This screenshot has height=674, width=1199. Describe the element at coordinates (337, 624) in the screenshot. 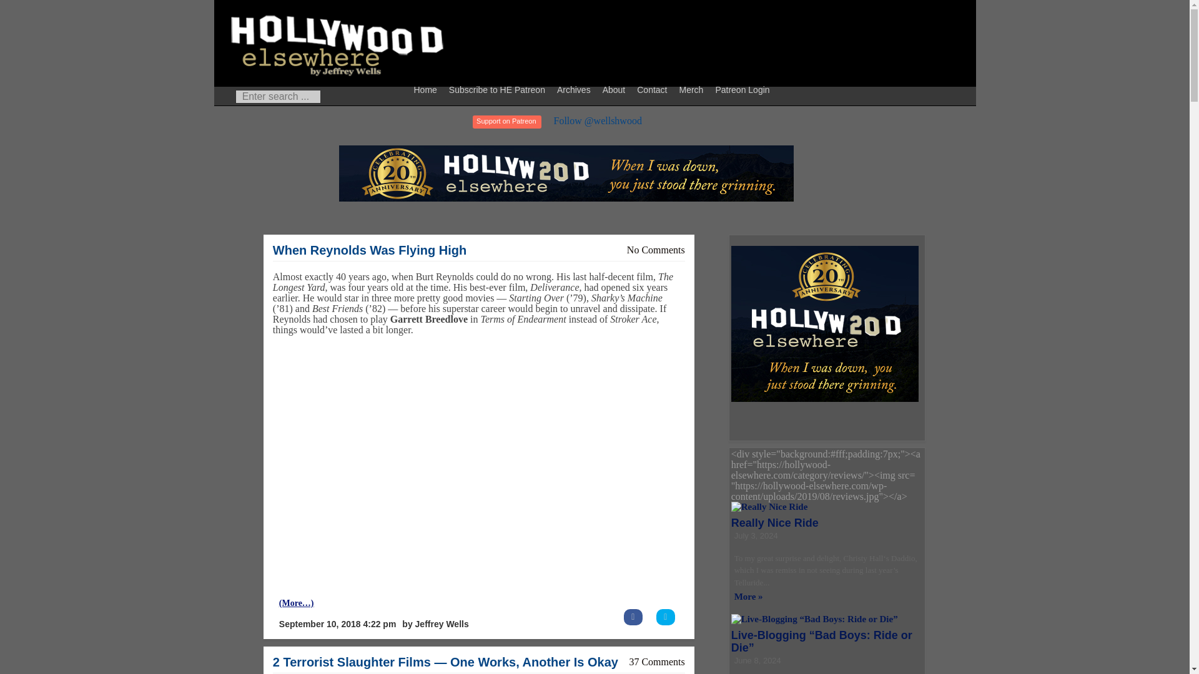

I see `September 10, 2018 4:22 pm` at that location.